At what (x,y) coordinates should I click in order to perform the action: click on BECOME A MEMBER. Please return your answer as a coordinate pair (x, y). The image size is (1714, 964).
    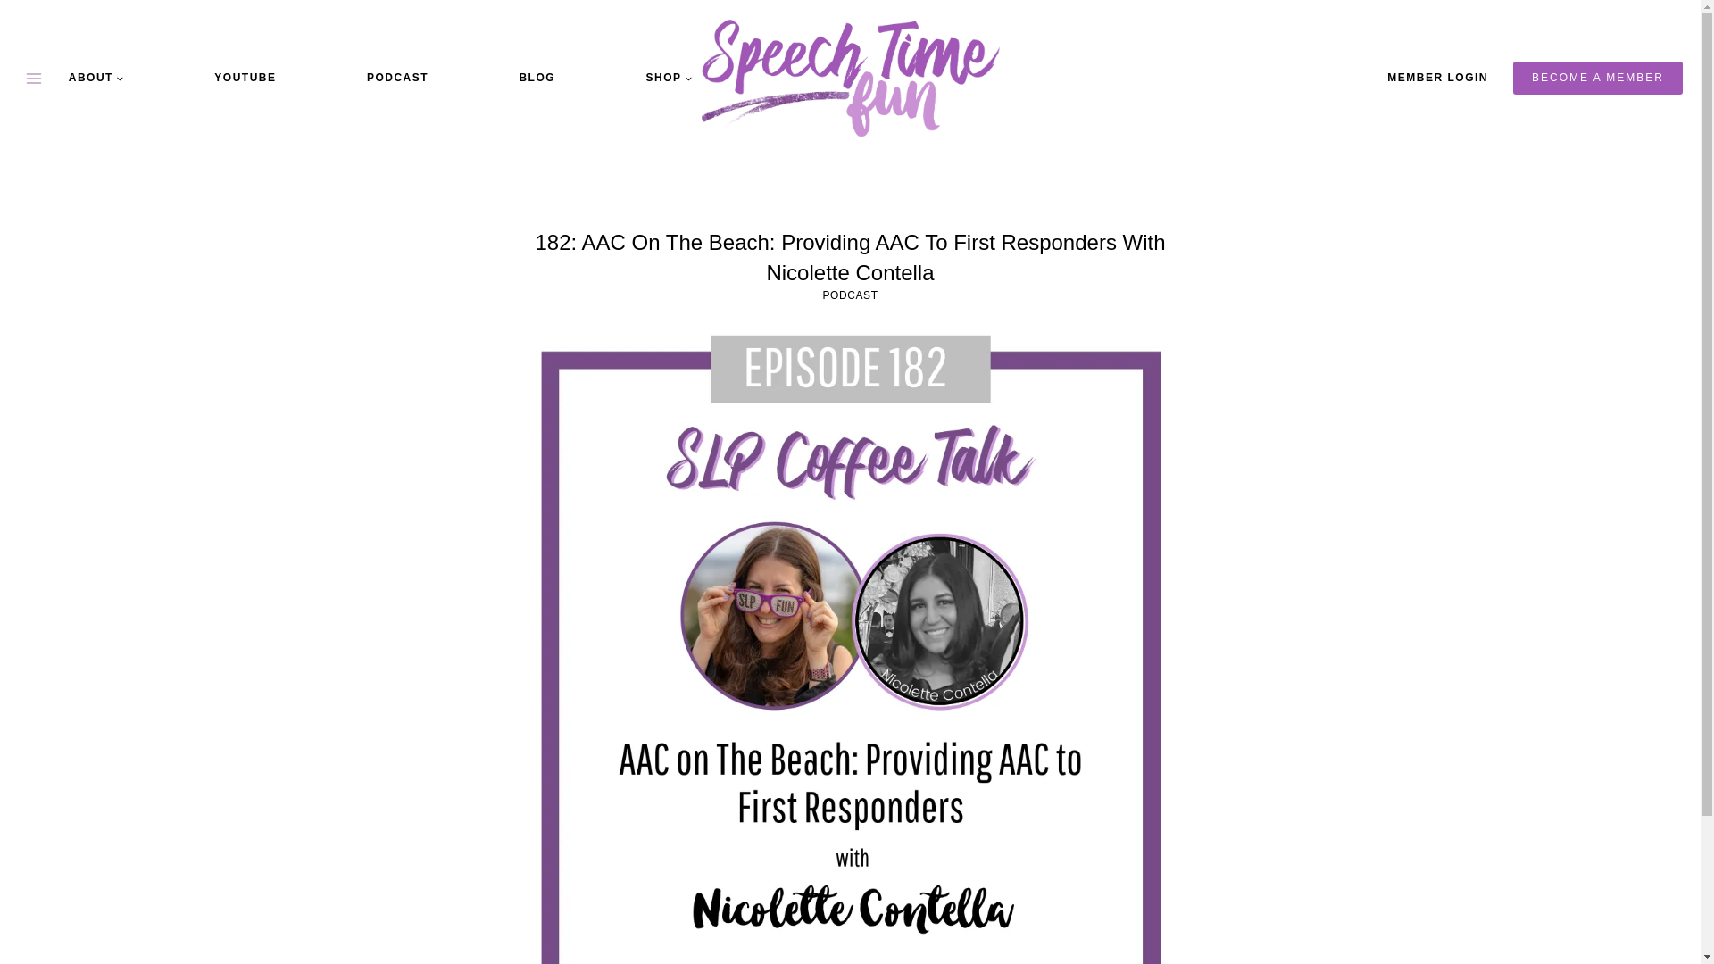
    Looking at the image, I should click on (1598, 77).